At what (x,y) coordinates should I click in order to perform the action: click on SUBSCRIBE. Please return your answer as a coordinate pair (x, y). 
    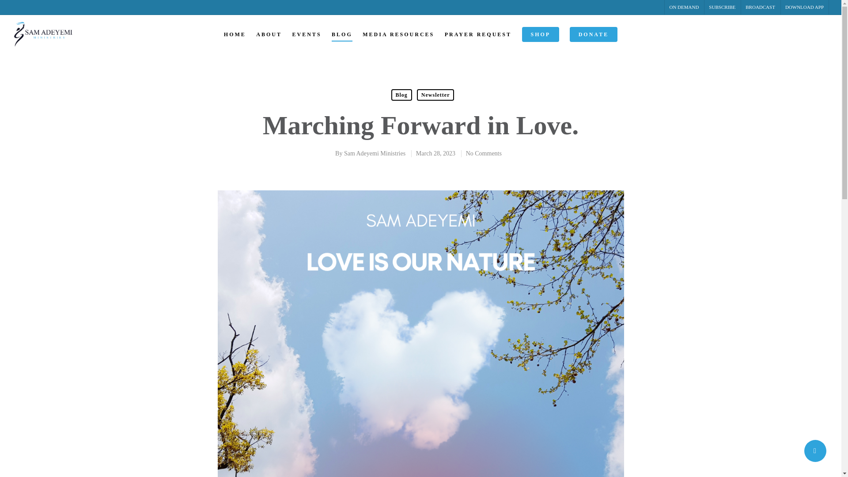
    Looking at the image, I should click on (722, 7).